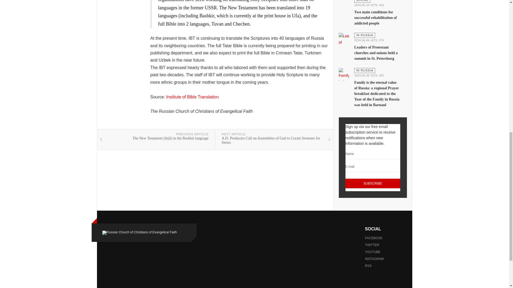 Image resolution: width=513 pixels, height=288 pixels. I want to click on Subscribe, so click(372, 183).